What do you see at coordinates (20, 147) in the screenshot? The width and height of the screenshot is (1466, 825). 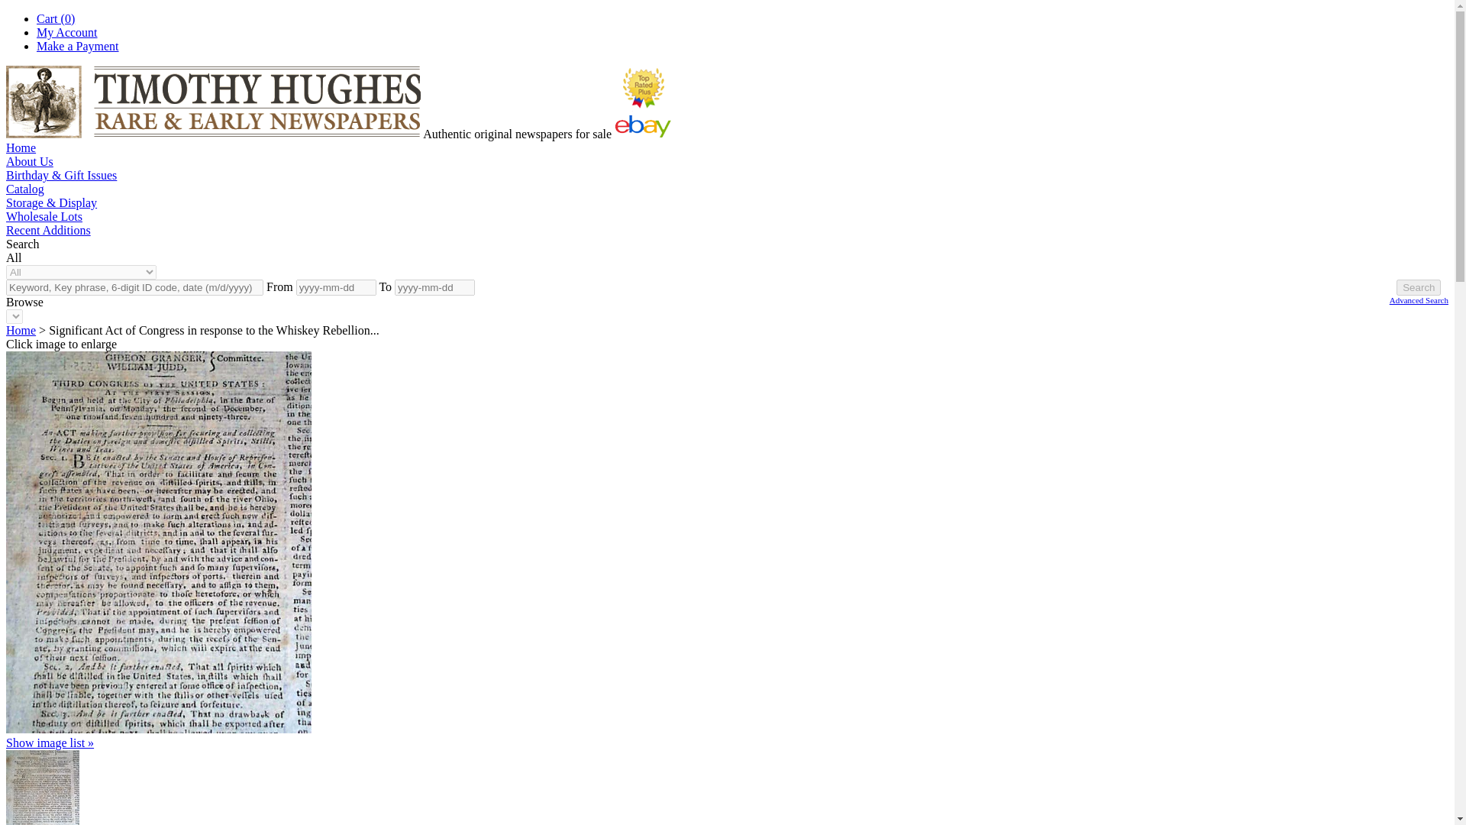 I see `Home` at bounding box center [20, 147].